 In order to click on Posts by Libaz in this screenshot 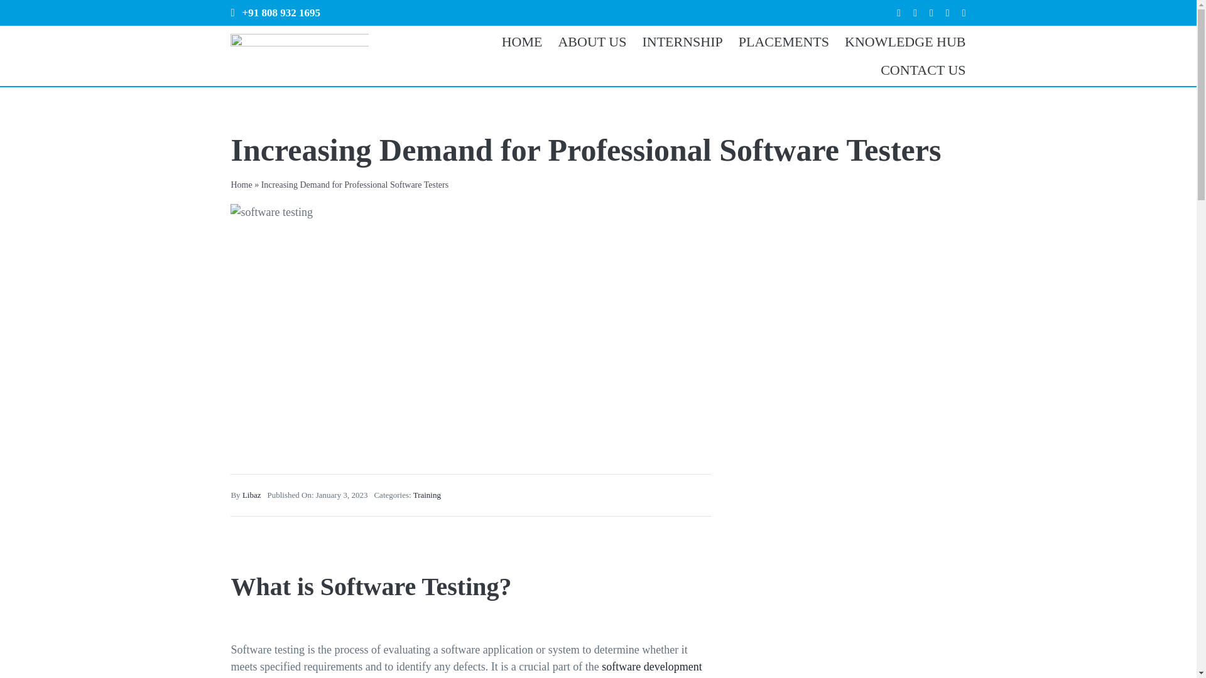, I will do `click(251, 495)`.